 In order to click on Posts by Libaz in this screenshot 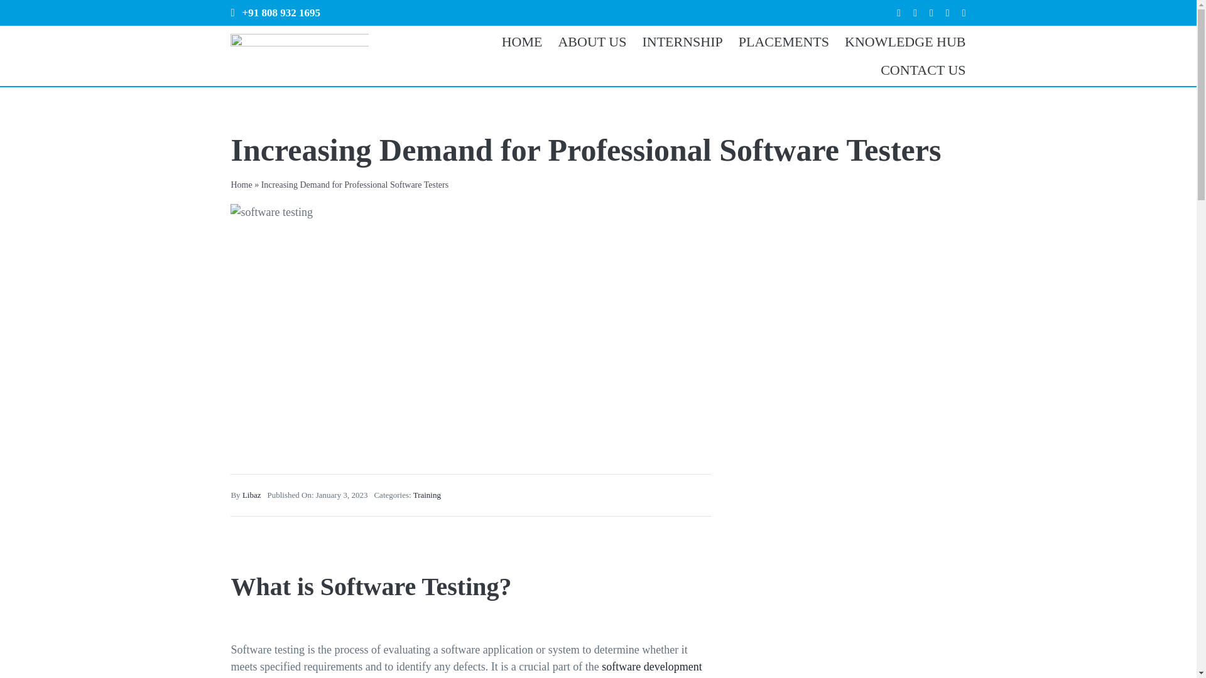, I will do `click(251, 495)`.